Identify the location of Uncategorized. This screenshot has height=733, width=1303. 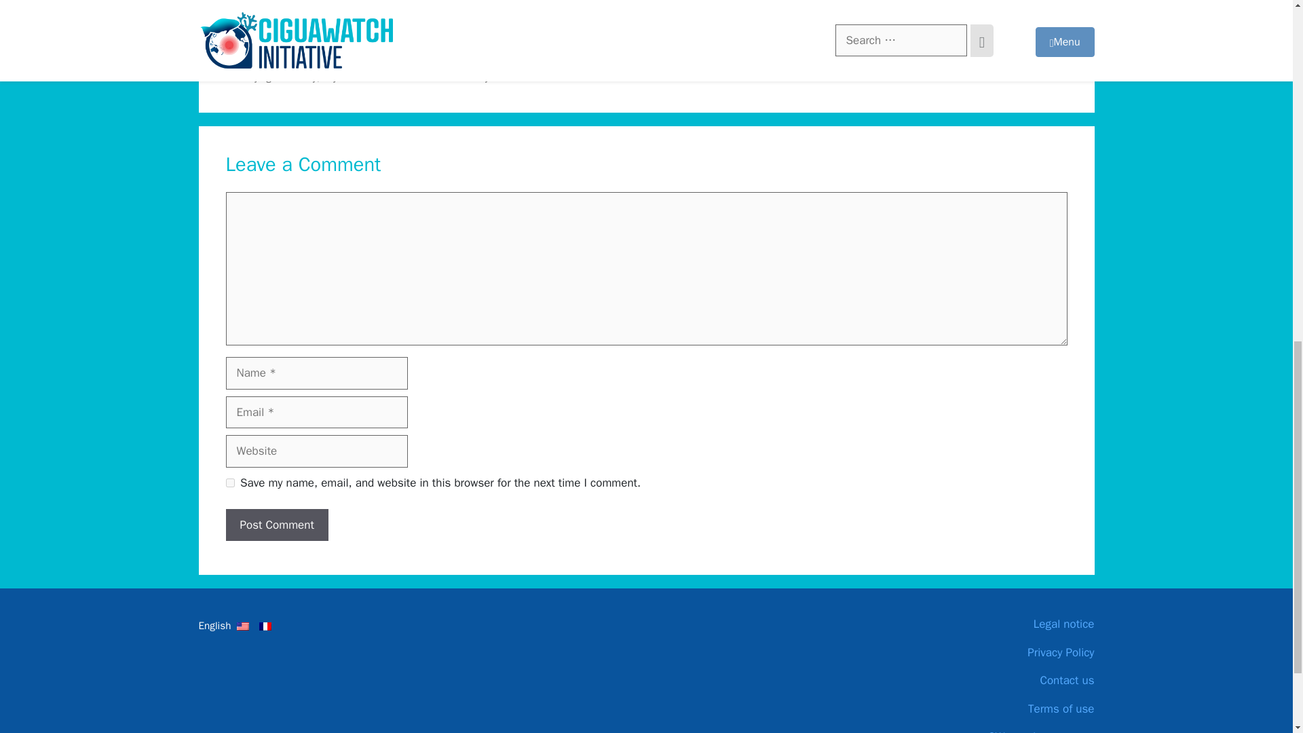
(271, 48).